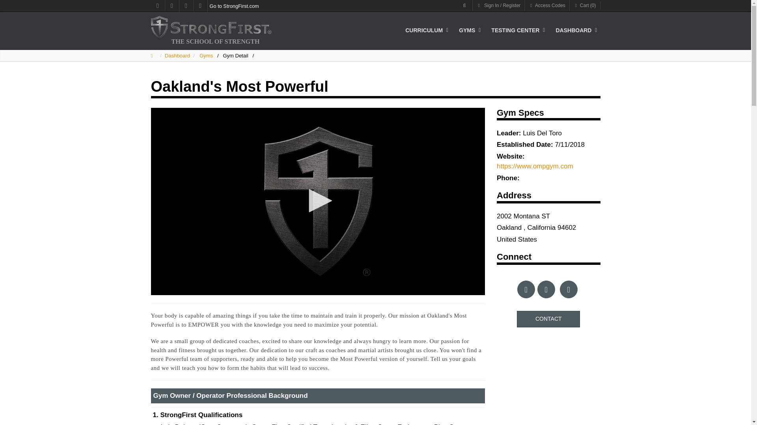  Describe the element at coordinates (427, 30) in the screenshot. I see `CURRICULUM` at that location.